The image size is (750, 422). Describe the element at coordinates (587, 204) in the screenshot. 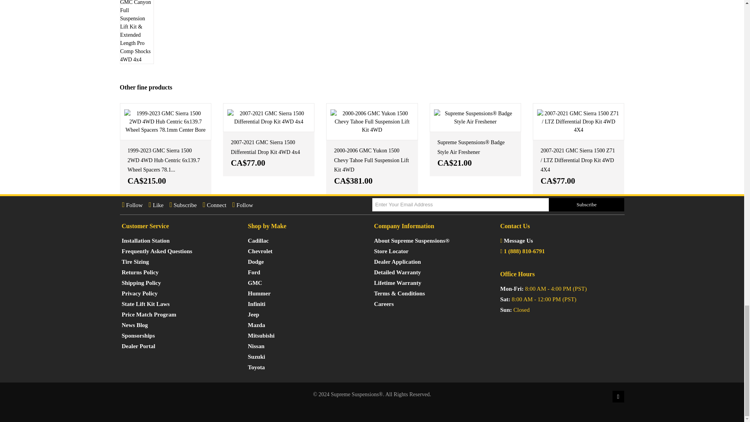

I see `Subscribe` at that location.